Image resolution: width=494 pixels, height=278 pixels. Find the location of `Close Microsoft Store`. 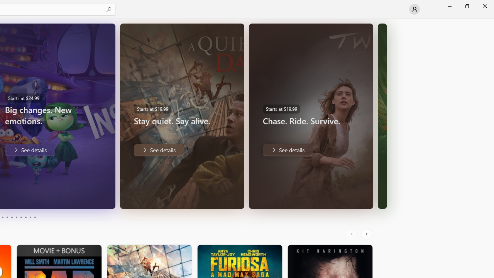

Close Microsoft Store is located at coordinates (485, 6).